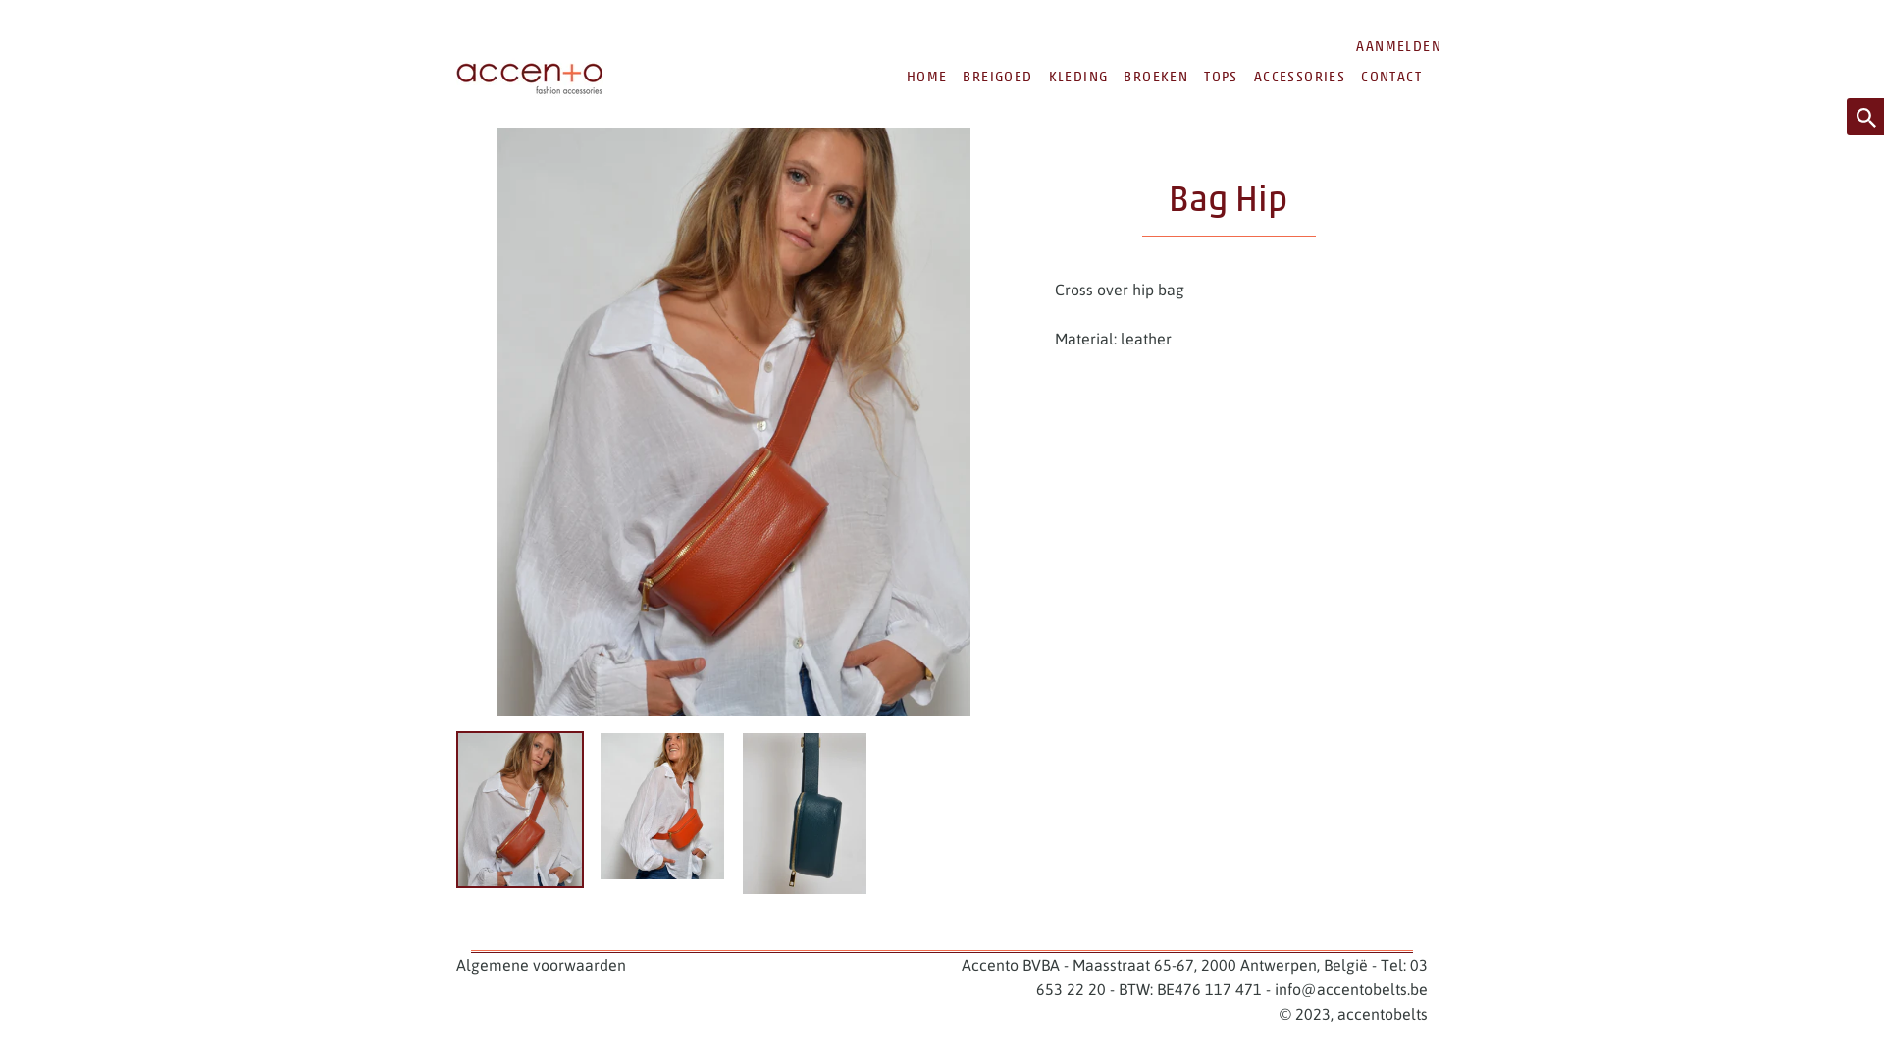 This screenshot has width=1884, height=1060. What do you see at coordinates (997, 77) in the screenshot?
I see `BREIGOED` at bounding box center [997, 77].